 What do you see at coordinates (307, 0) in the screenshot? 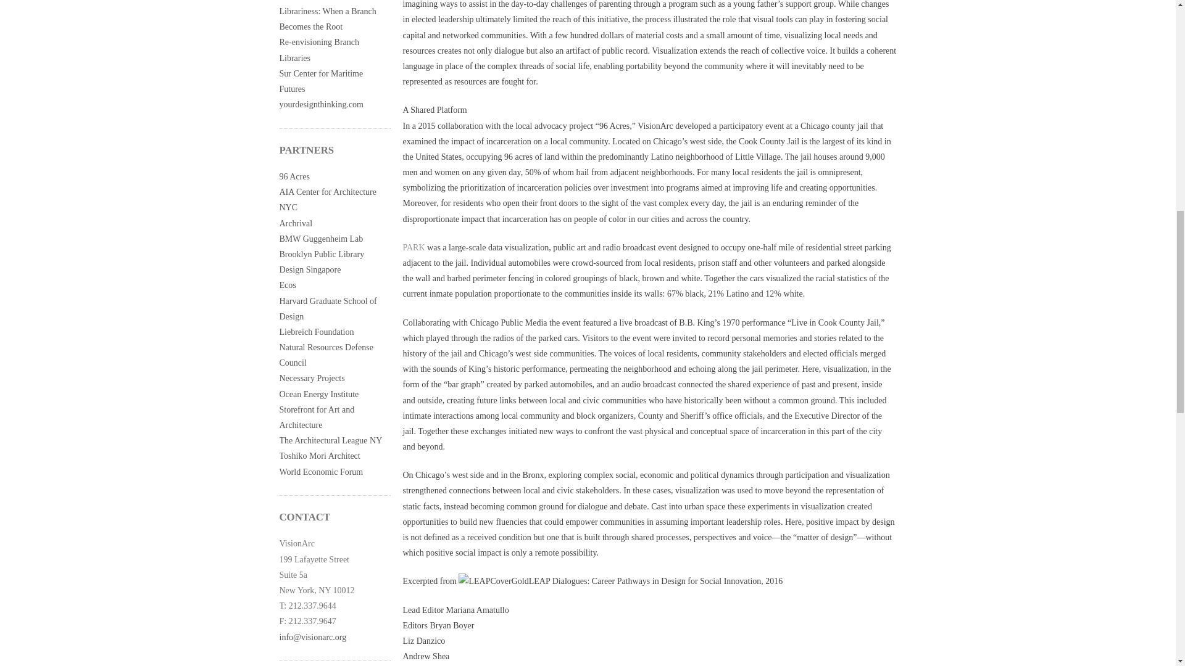
I see `PARK: 96 Acres` at bounding box center [307, 0].